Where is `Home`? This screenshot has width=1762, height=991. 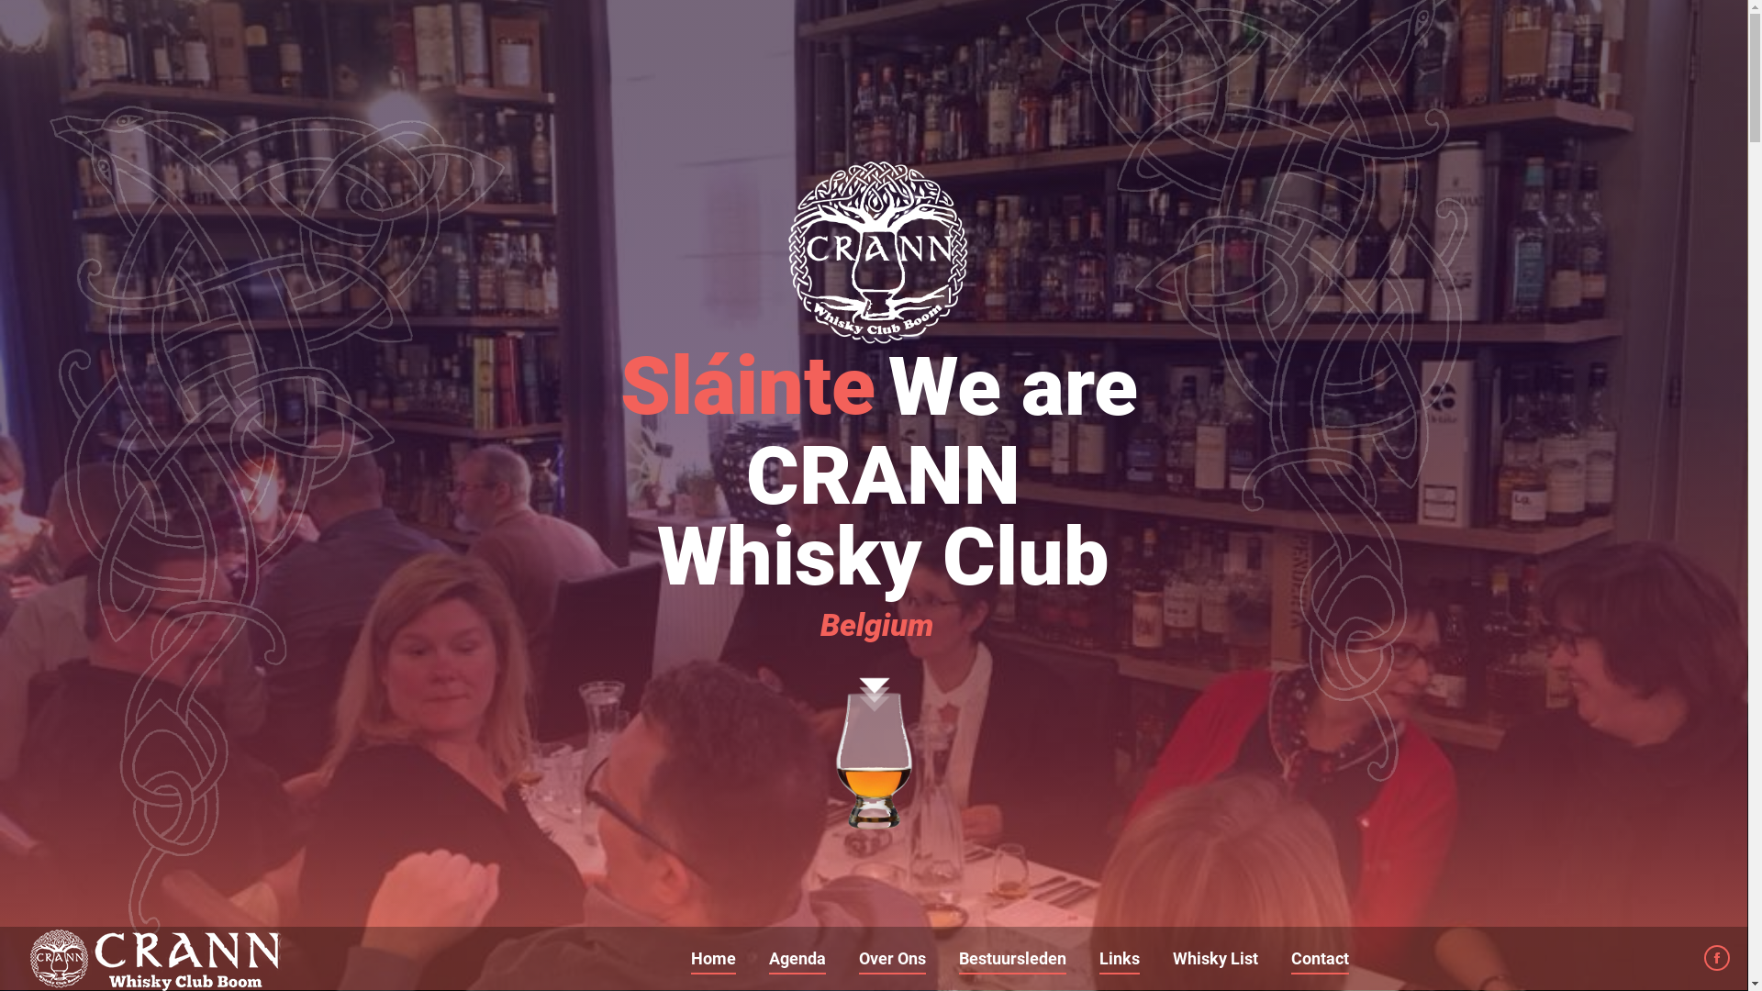
Home is located at coordinates (712, 959).